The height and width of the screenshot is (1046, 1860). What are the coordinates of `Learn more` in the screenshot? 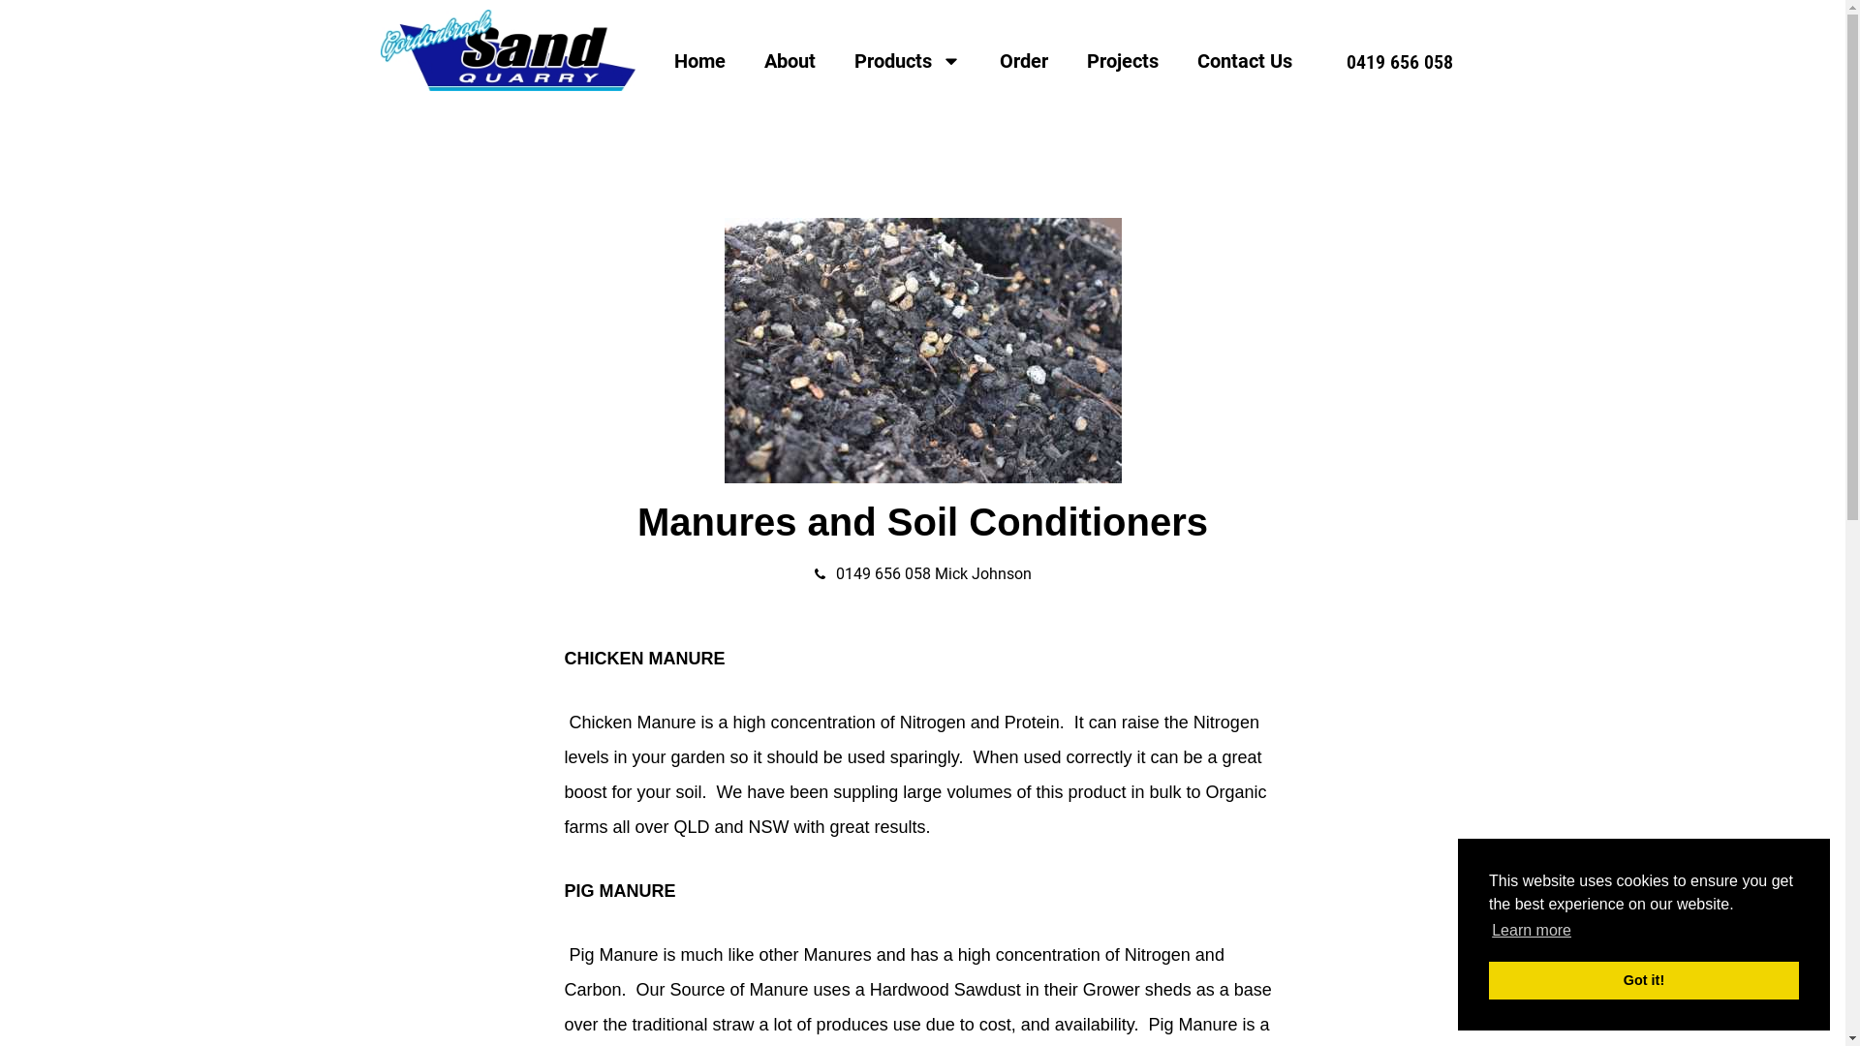 It's located at (1532, 931).